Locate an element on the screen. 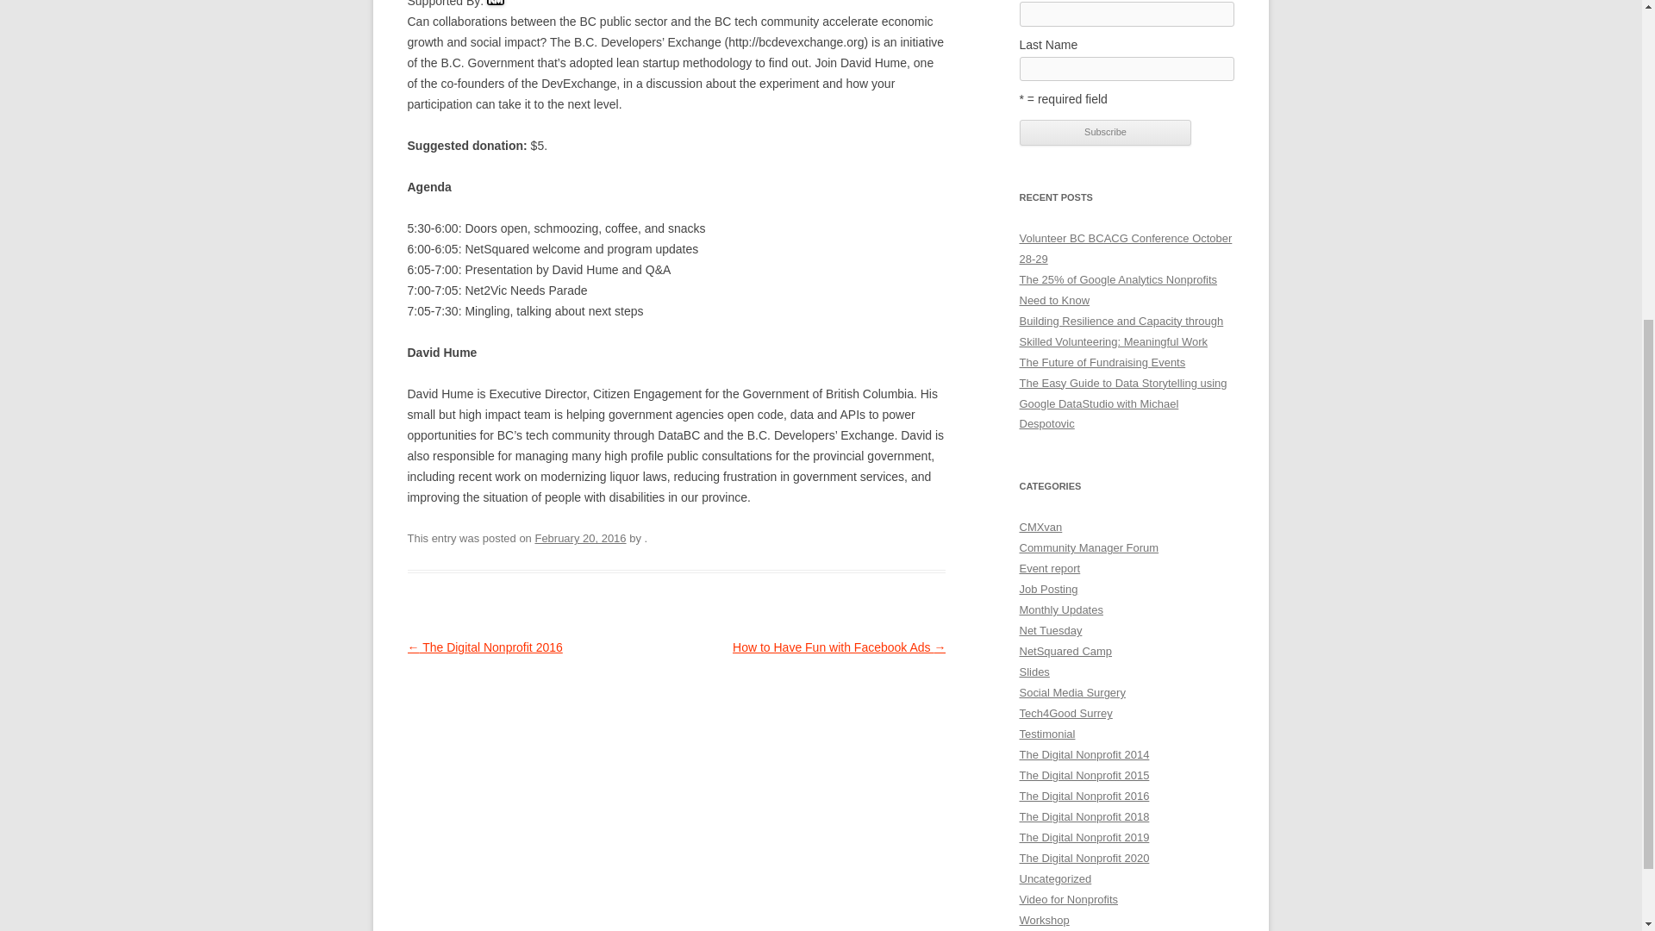  Slides is located at coordinates (1034, 672).